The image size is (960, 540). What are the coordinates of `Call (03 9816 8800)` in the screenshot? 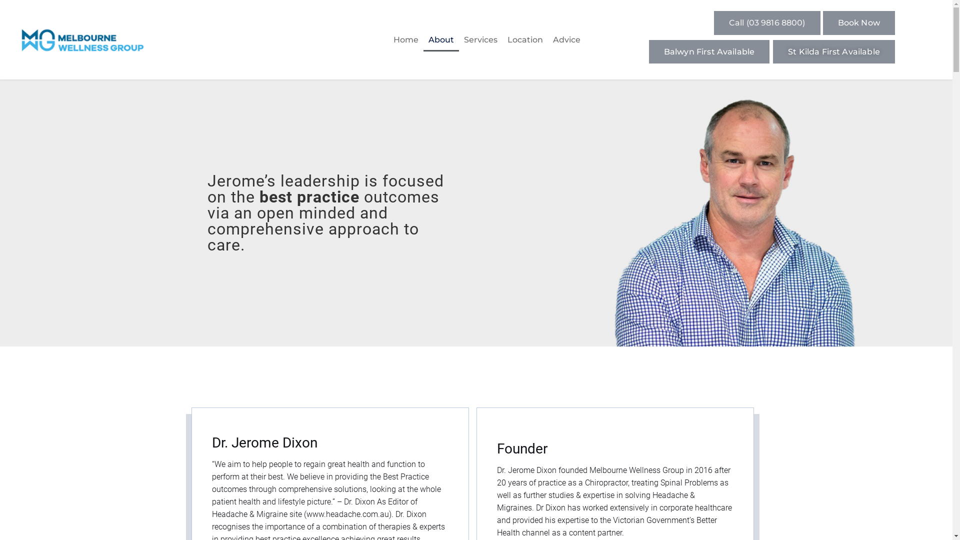 It's located at (767, 23).